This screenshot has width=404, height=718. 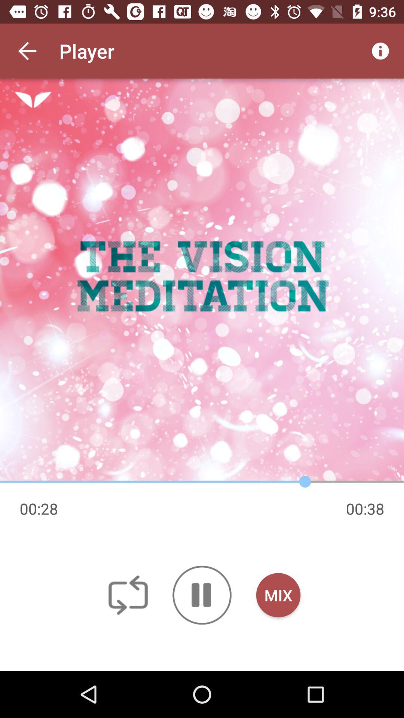 I want to click on click app next to player app, so click(x=380, y=51).